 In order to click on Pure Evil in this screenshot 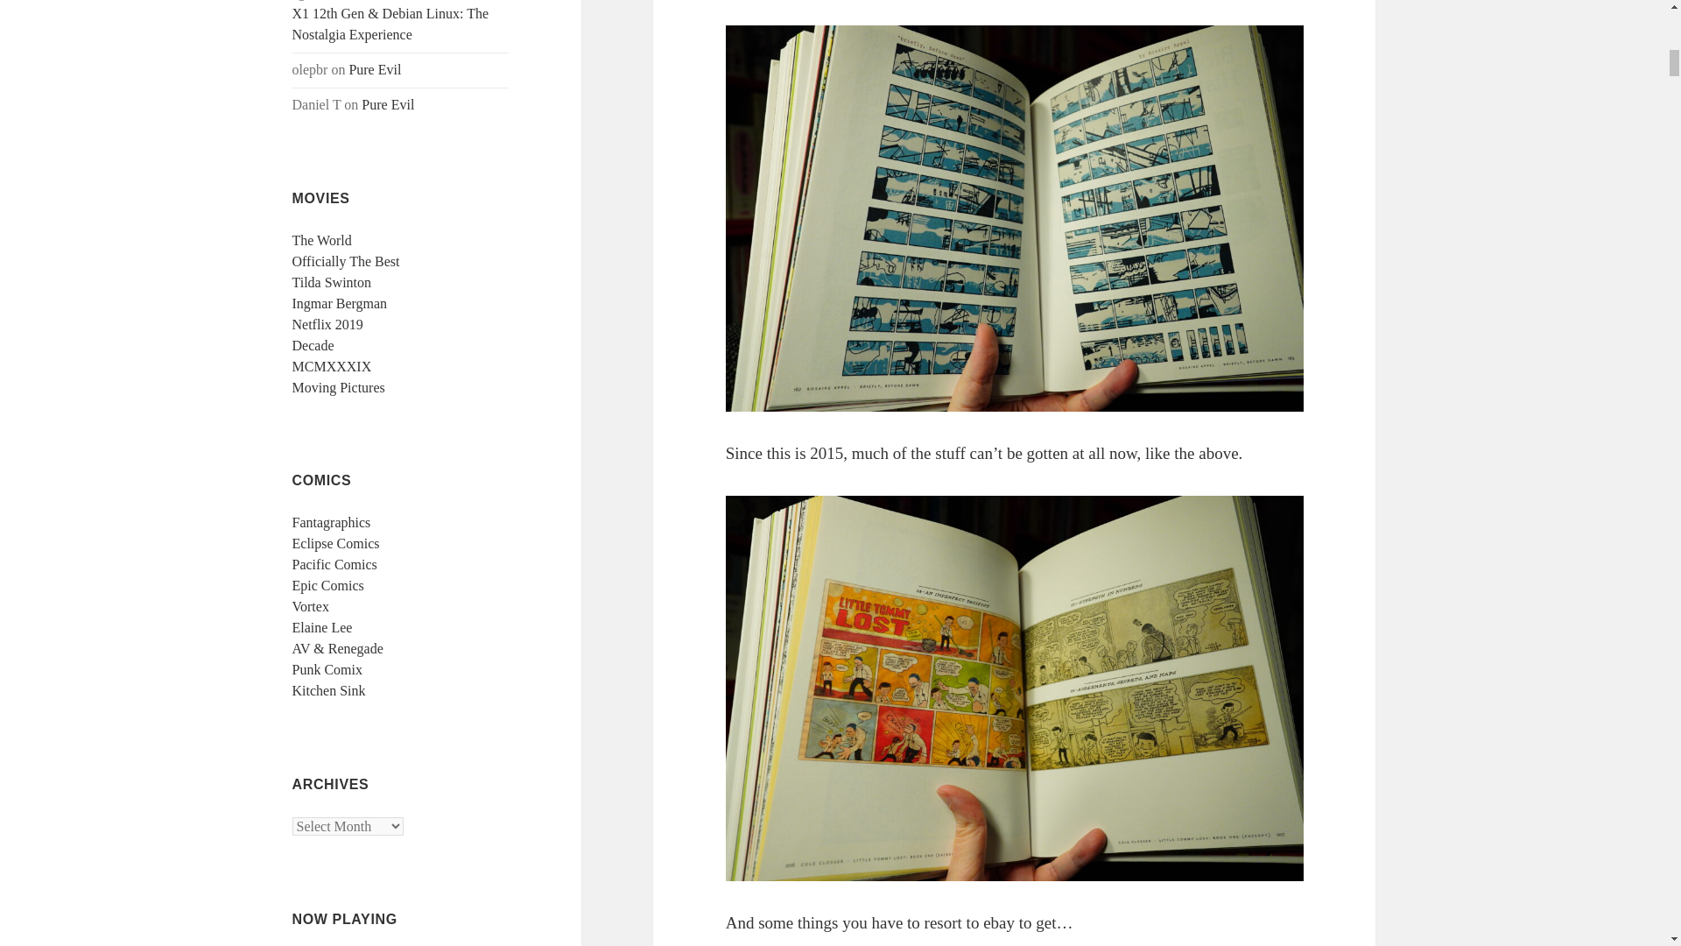, I will do `click(387, 105)`.